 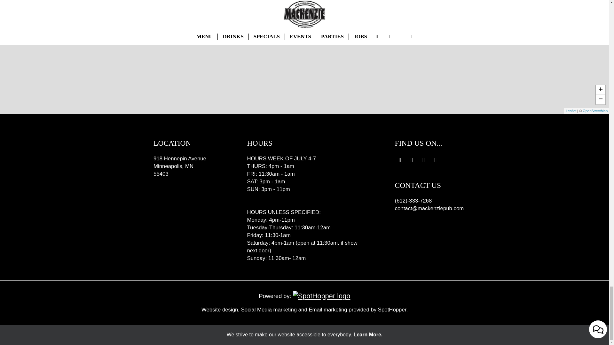 What do you see at coordinates (571, 111) in the screenshot?
I see `A JS library for interactive maps` at bounding box center [571, 111].